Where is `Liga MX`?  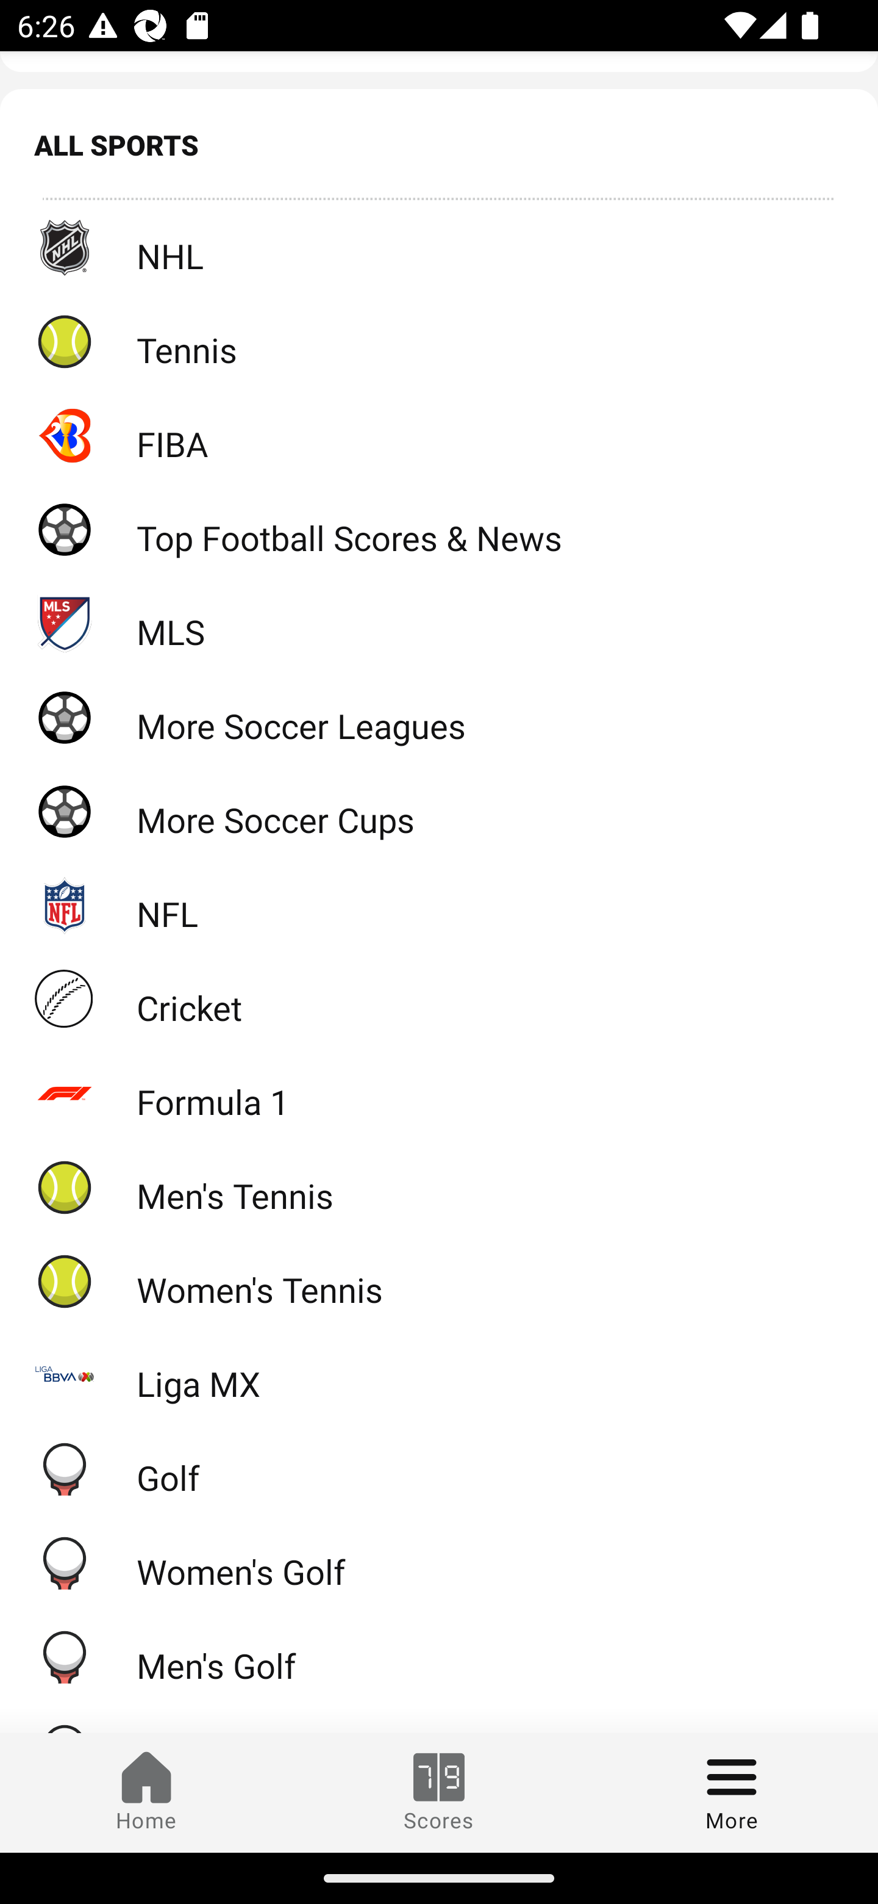
Liga MX is located at coordinates (439, 1374).